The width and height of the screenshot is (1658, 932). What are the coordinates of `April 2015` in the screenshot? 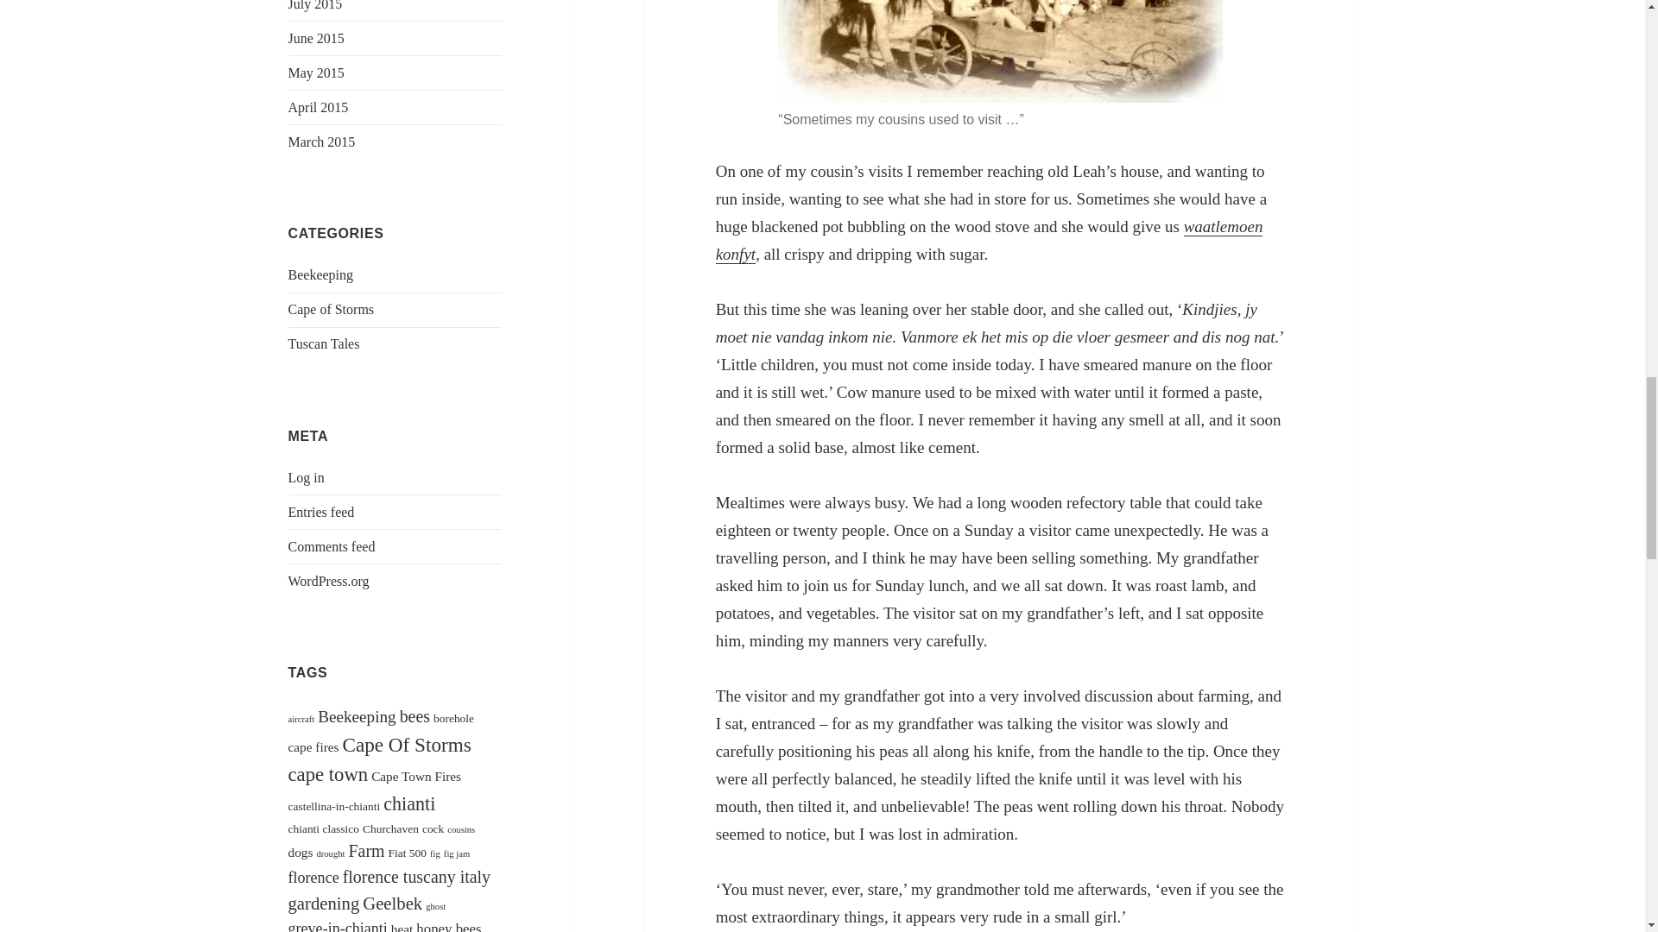 It's located at (318, 107).